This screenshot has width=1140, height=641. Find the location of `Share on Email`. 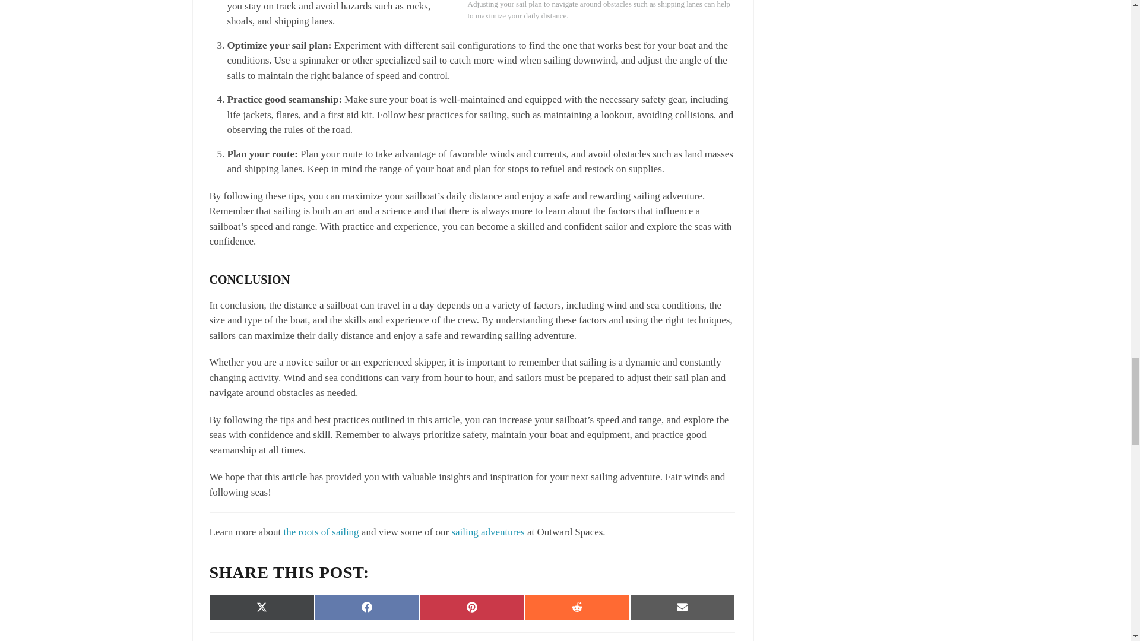

Share on Email is located at coordinates (682, 607).